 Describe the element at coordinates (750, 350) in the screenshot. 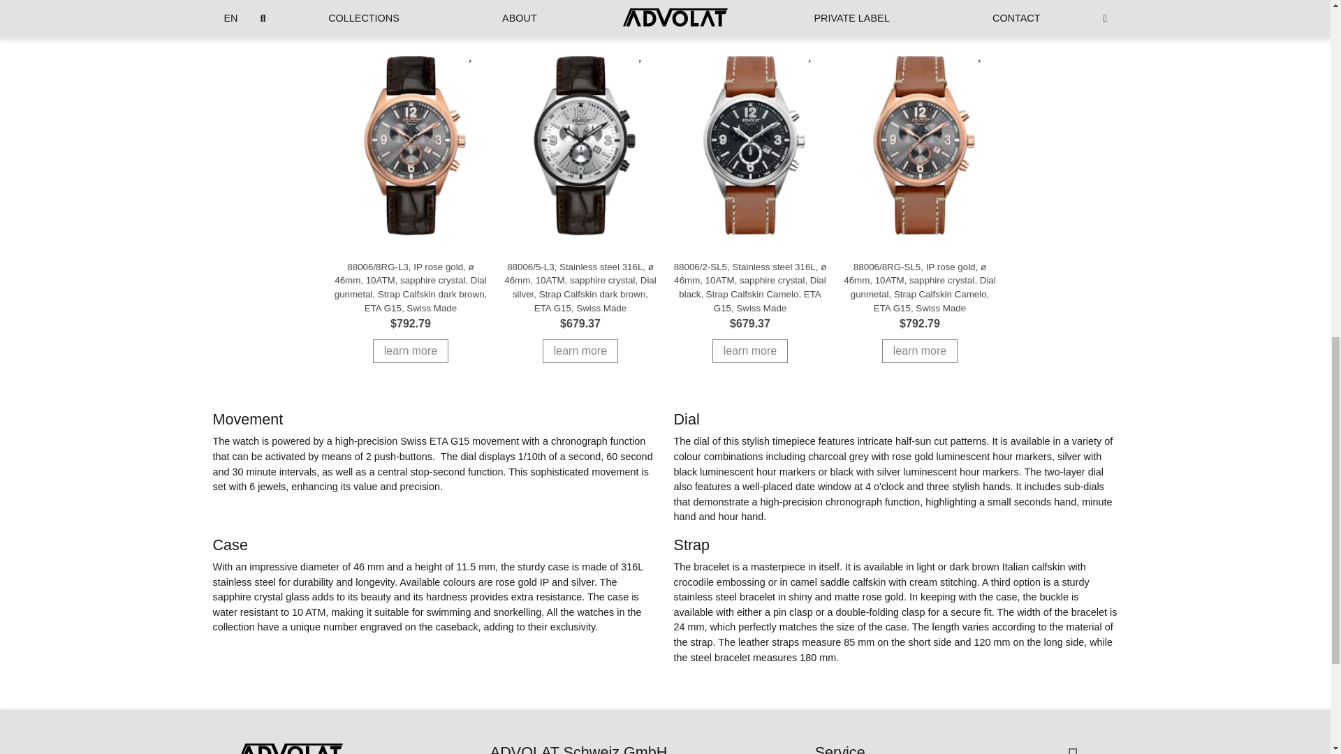

I see `learn more` at that location.